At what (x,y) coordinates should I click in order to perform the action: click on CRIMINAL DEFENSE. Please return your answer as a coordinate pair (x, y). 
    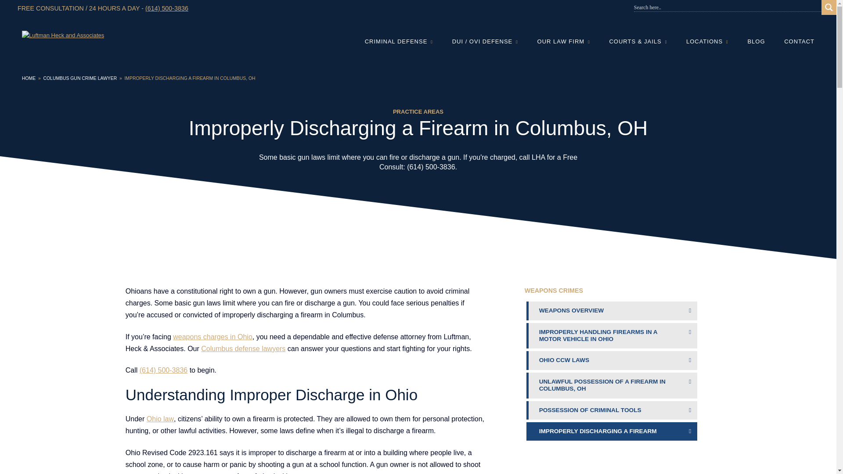
    Looking at the image, I should click on (403, 41).